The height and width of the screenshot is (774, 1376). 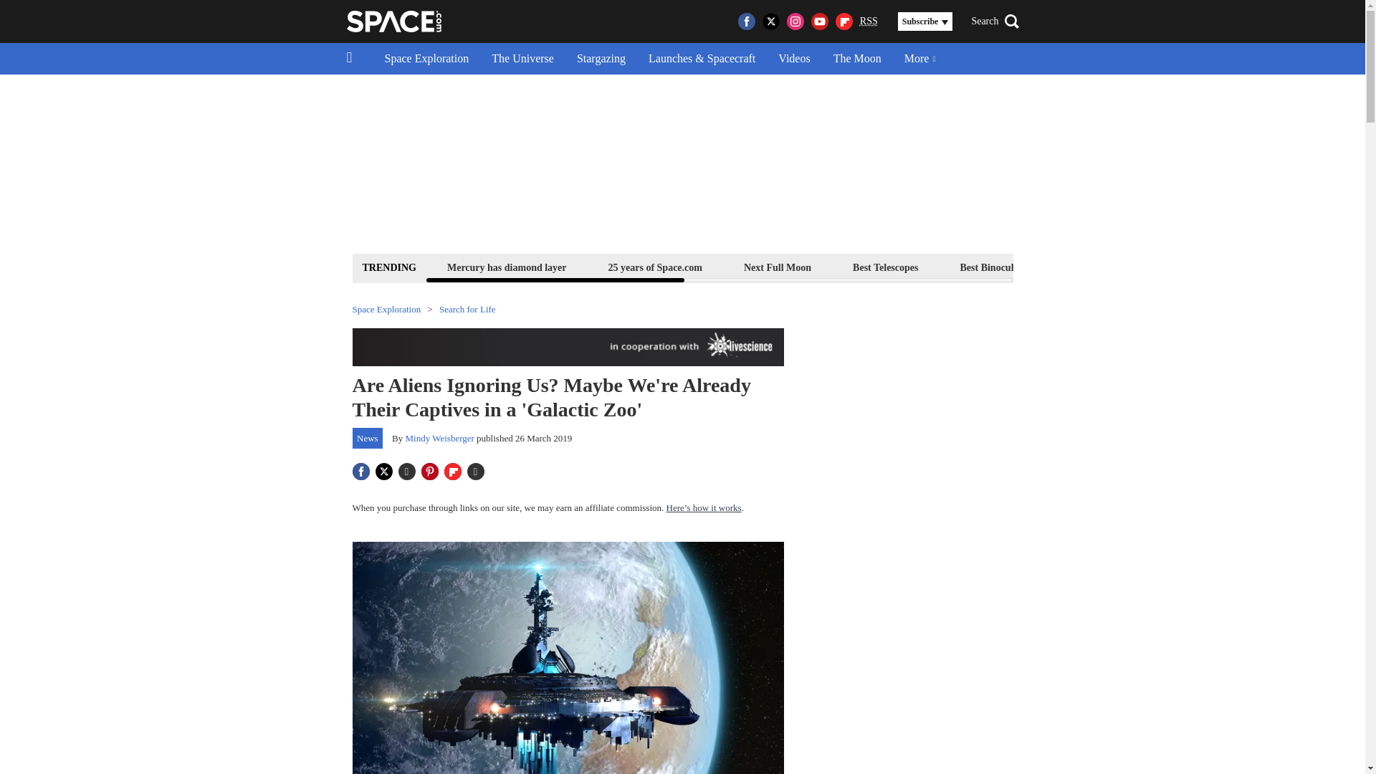 What do you see at coordinates (857, 59) in the screenshot?
I see `The Moon` at bounding box center [857, 59].